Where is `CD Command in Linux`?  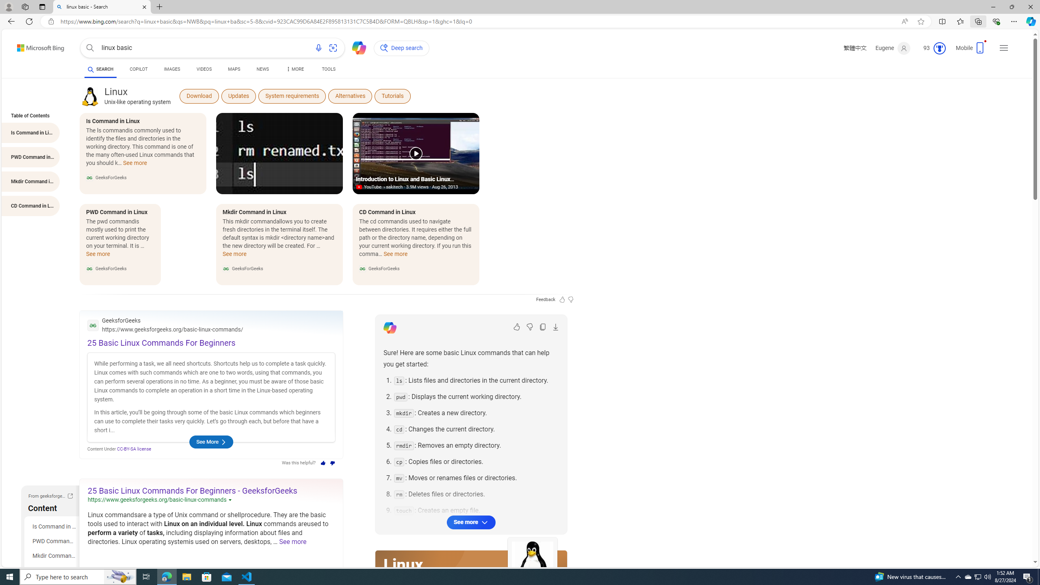
CD Command in Linux is located at coordinates (54, 570).